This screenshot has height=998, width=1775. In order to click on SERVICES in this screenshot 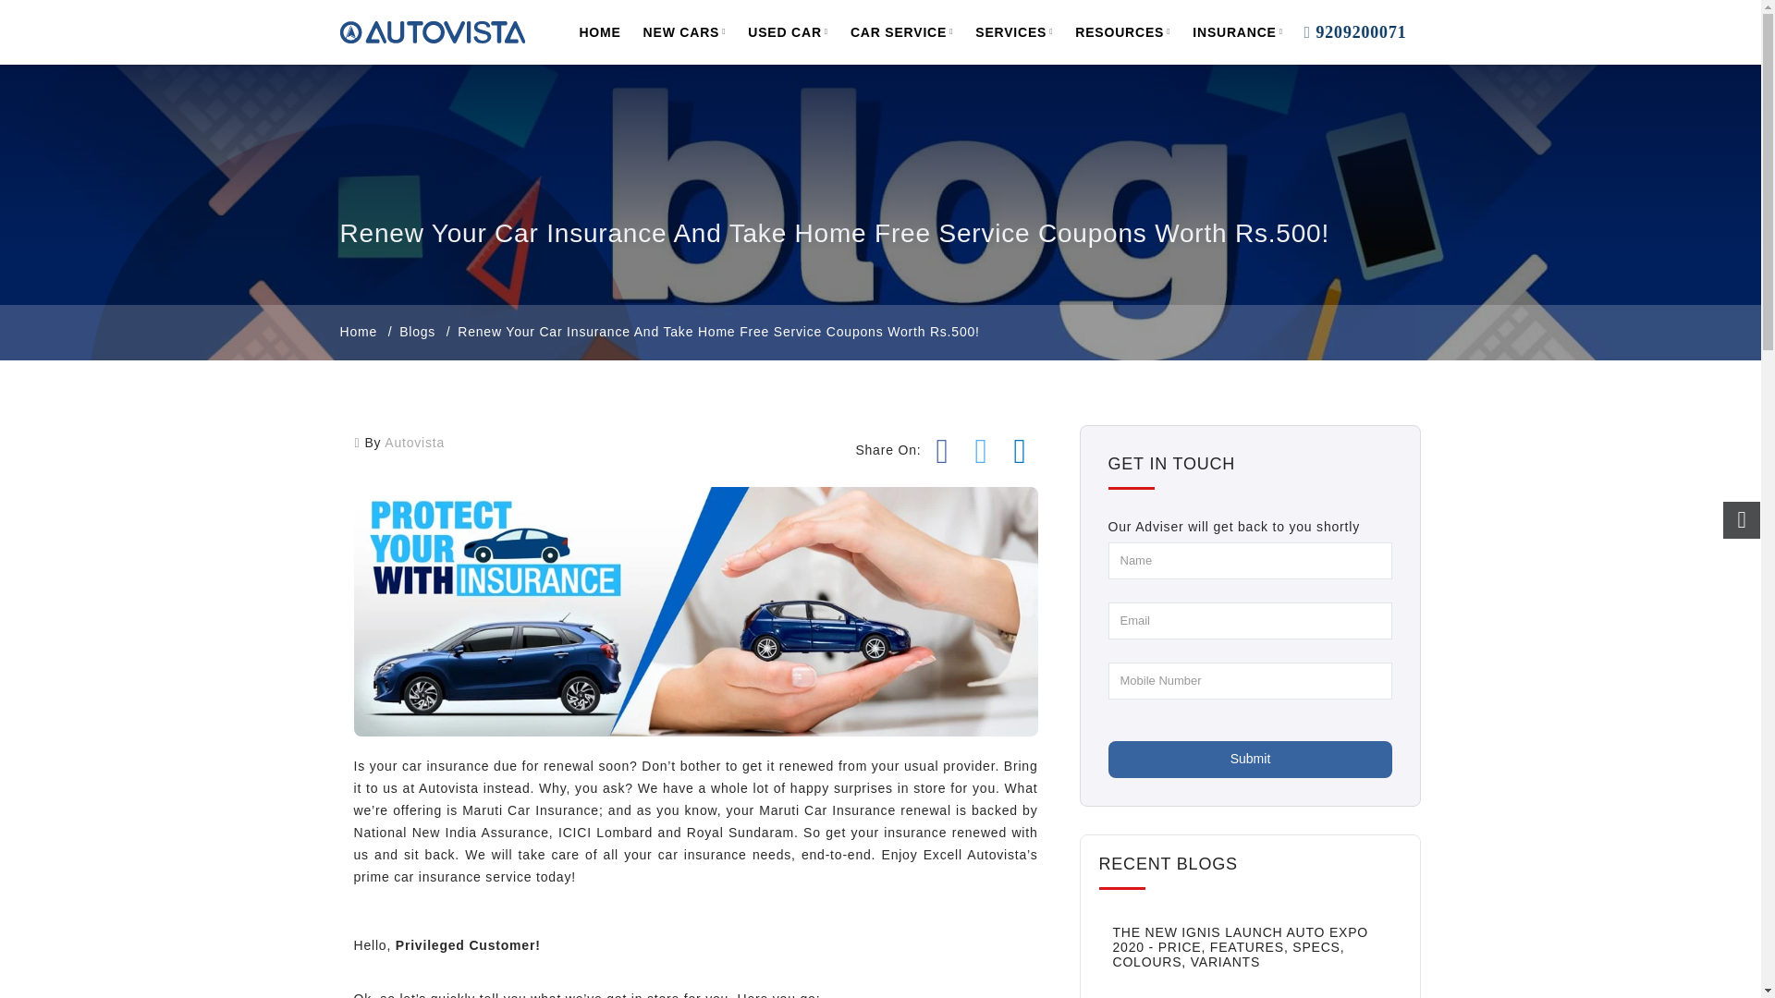, I will do `click(1013, 32)`.